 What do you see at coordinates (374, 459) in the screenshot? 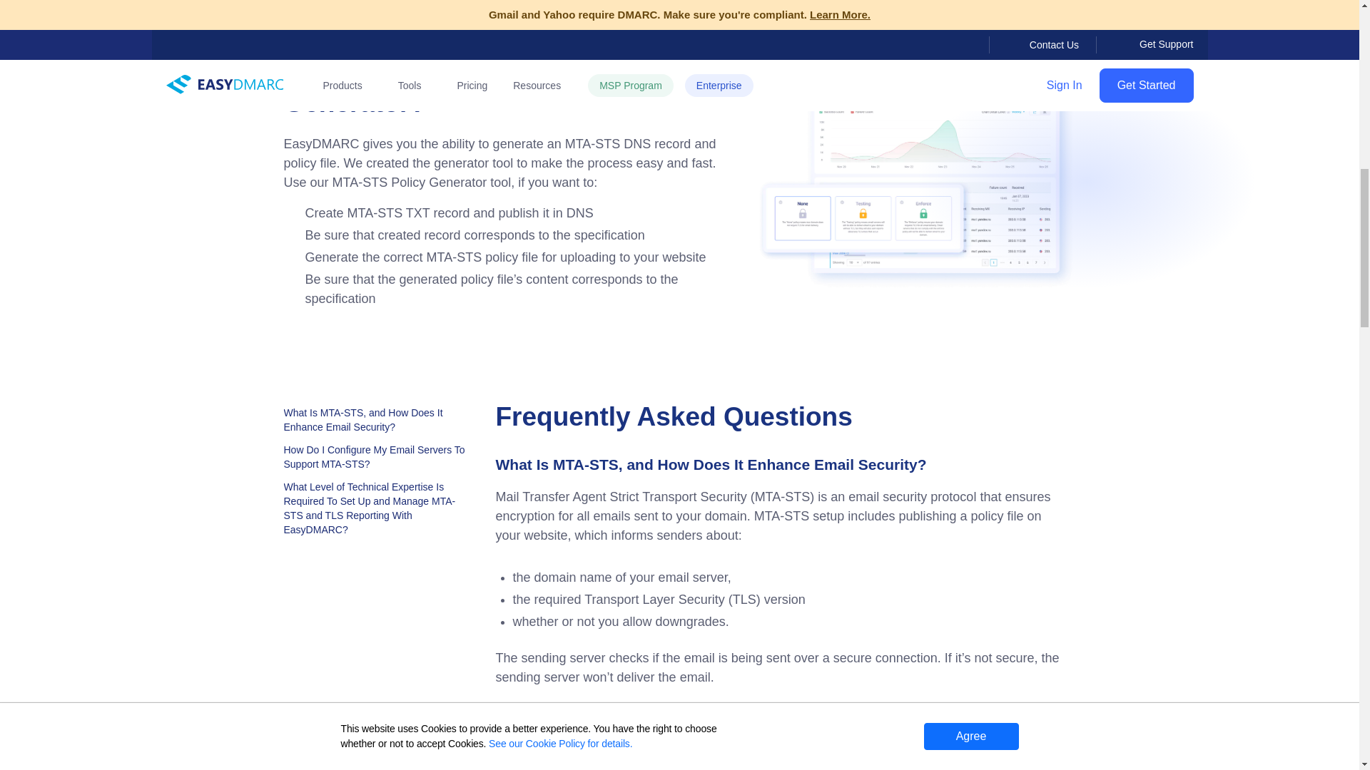
I see `How Do I Configure My Email Servers To Support MTA-STS?` at bounding box center [374, 459].